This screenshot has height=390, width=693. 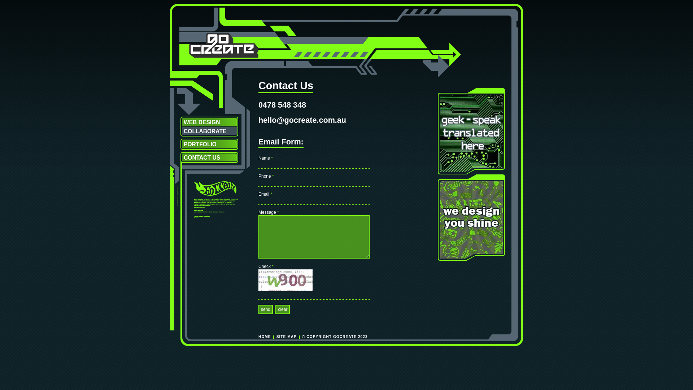 I want to click on Please enter your phone number, so click(x=314, y=183).